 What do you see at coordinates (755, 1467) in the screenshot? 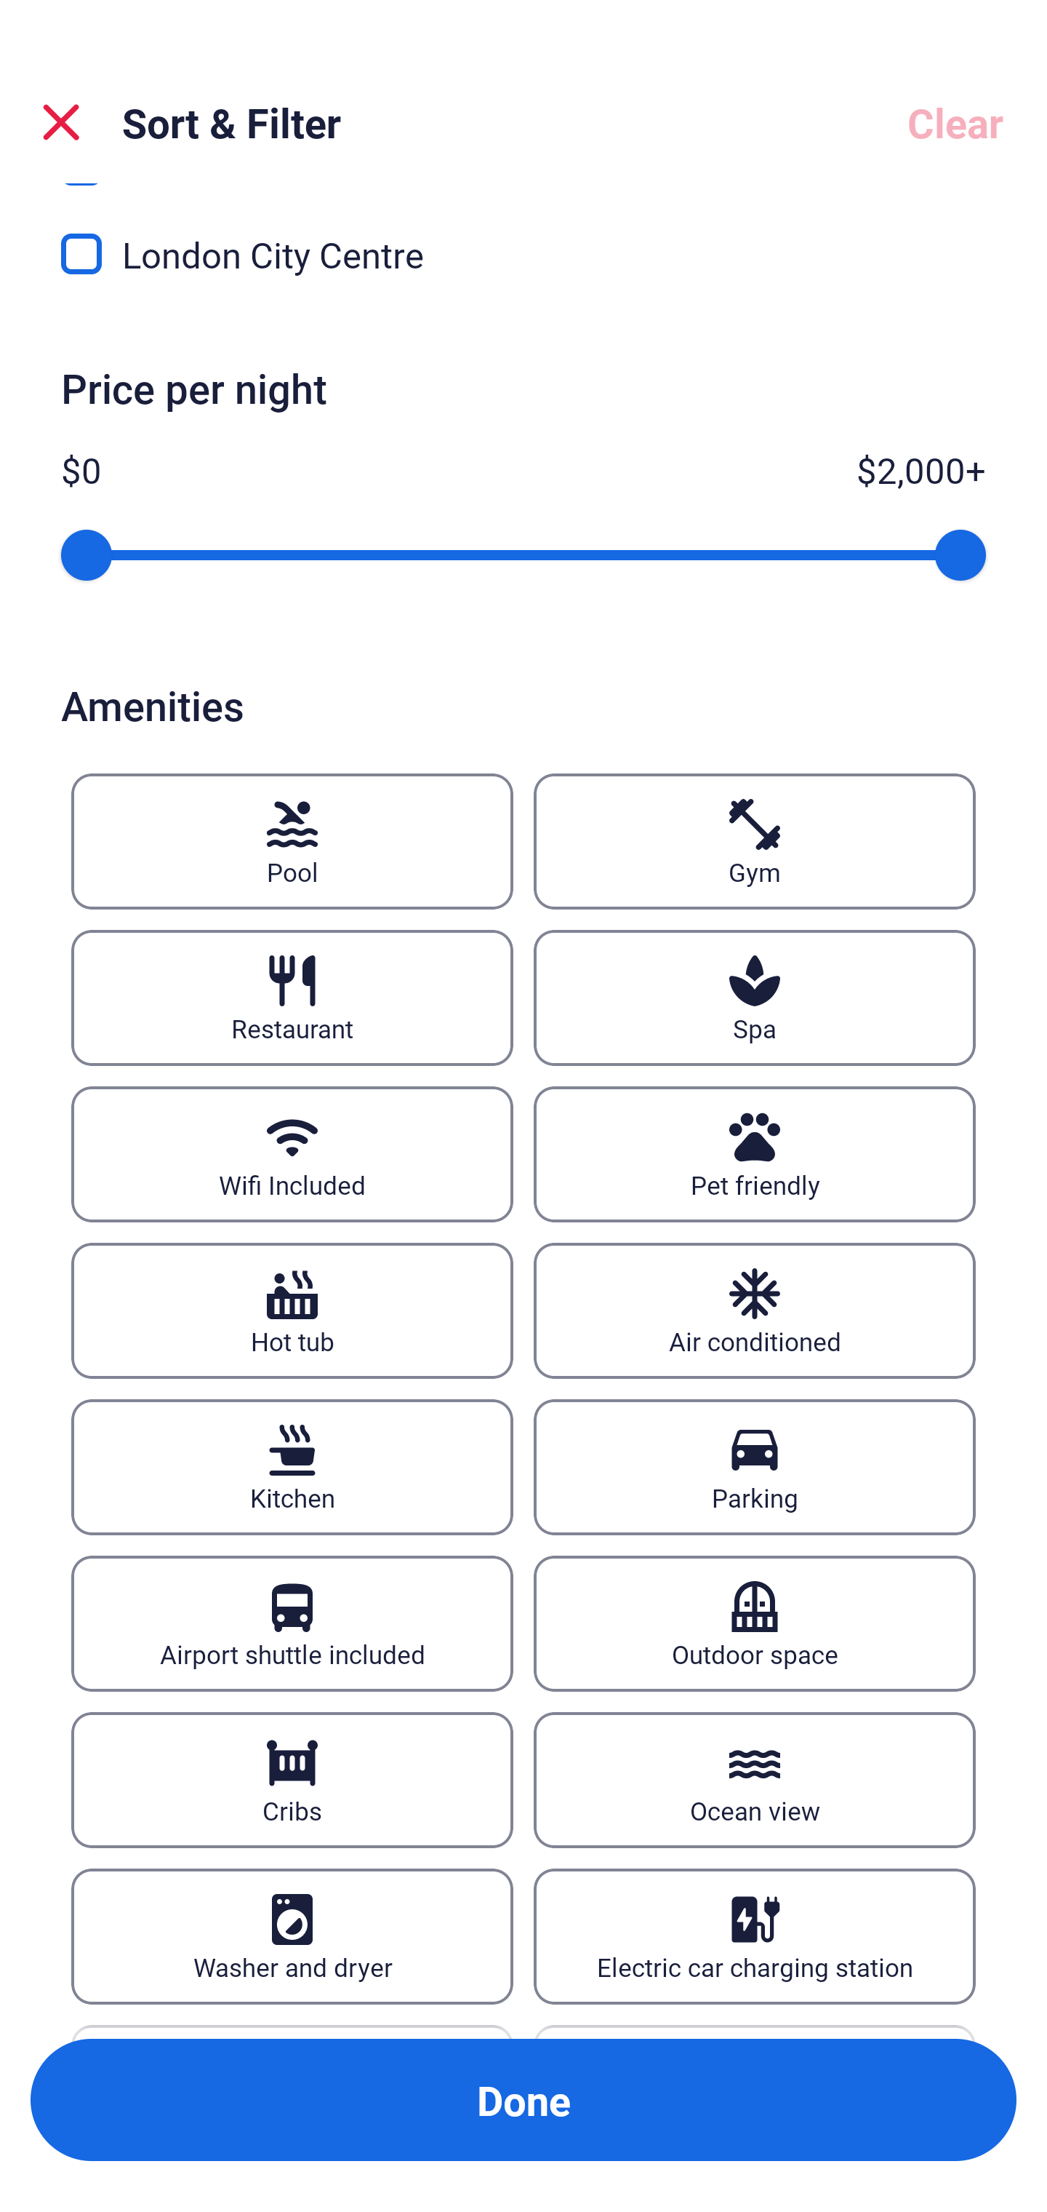
I see `Parking` at bounding box center [755, 1467].